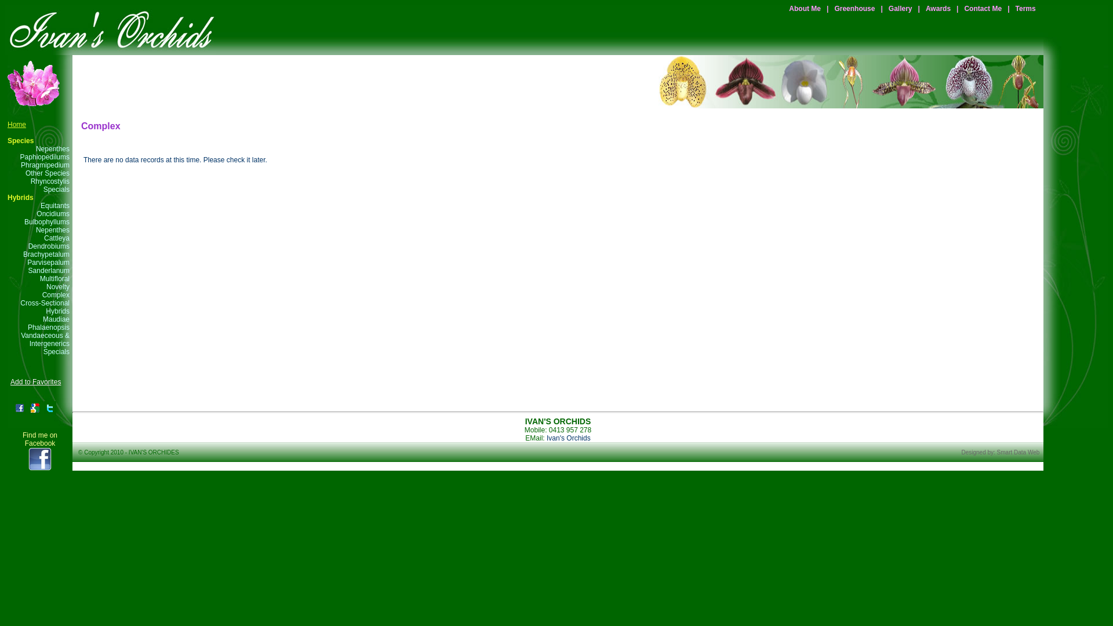  I want to click on Contact Me, so click(983, 9).